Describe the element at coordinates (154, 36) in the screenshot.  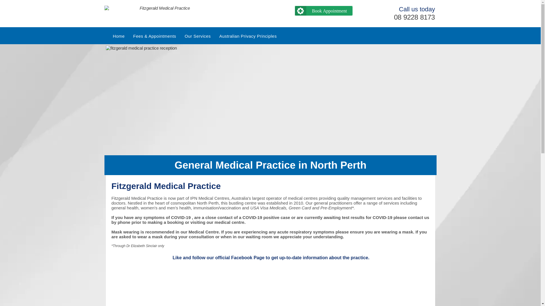
I see `Fees & Appointments` at that location.